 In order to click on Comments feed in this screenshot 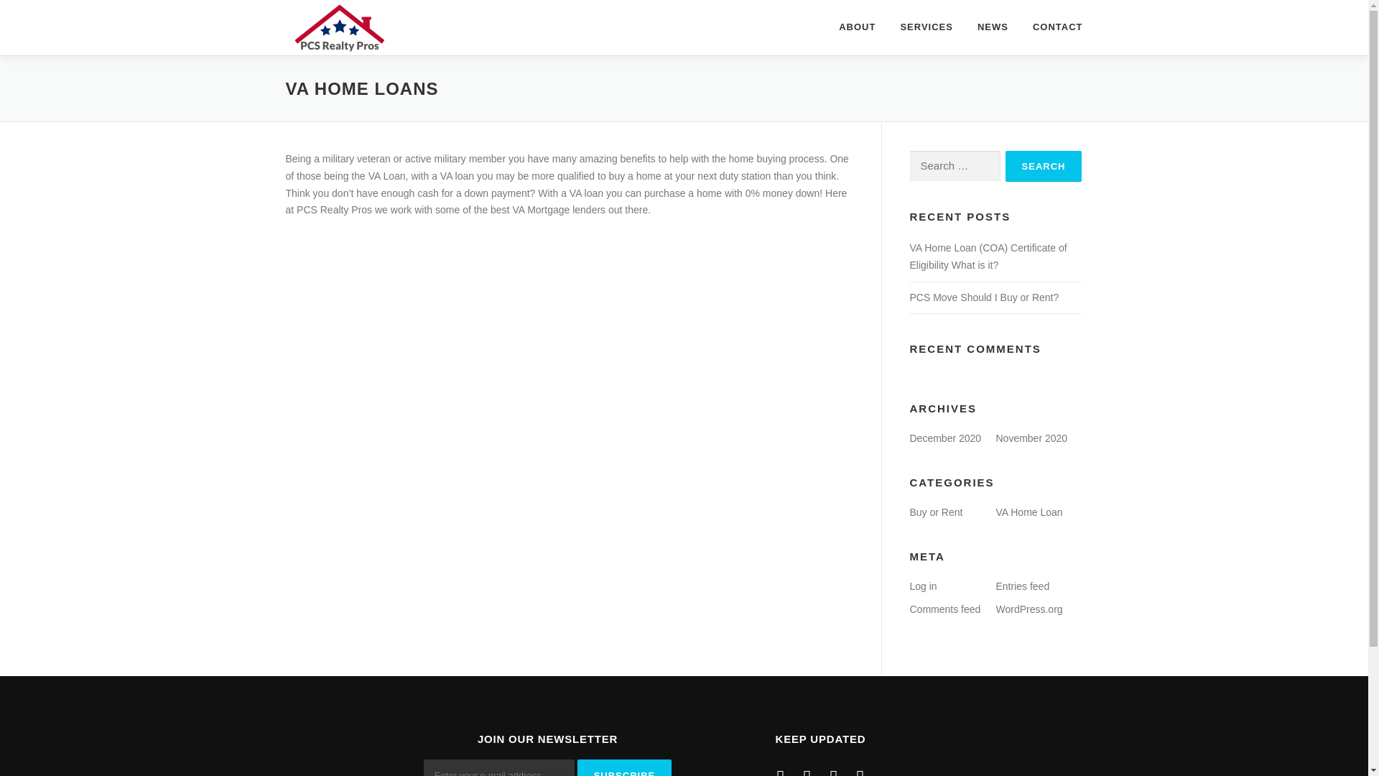, I will do `click(944, 609)`.